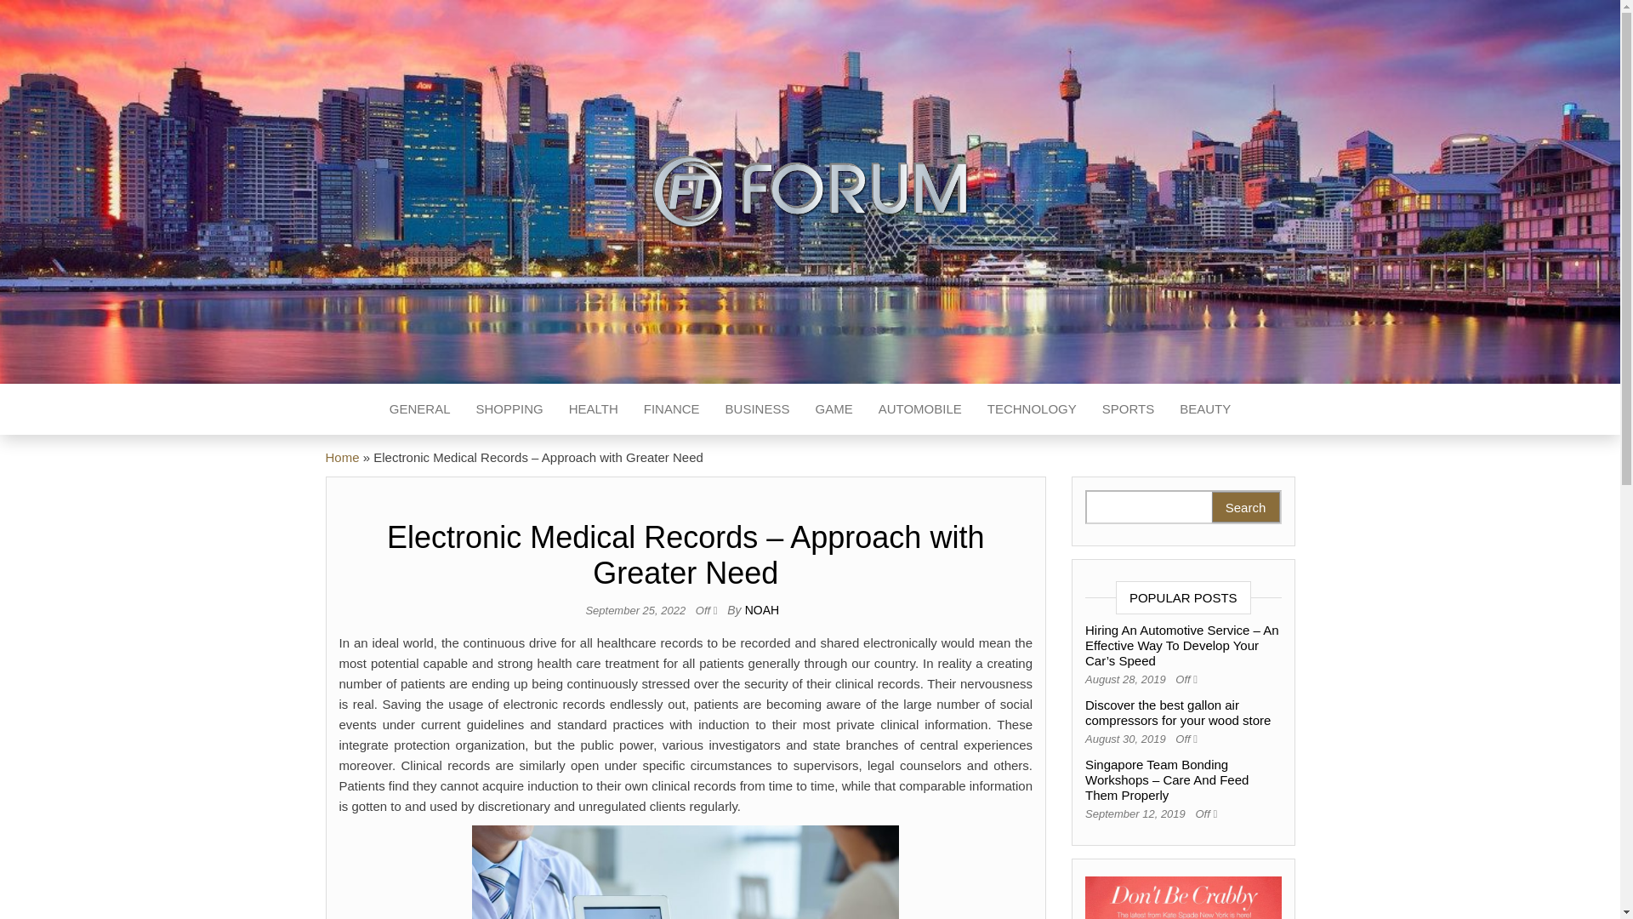 The height and width of the screenshot is (919, 1633). I want to click on Search, so click(1245, 507).